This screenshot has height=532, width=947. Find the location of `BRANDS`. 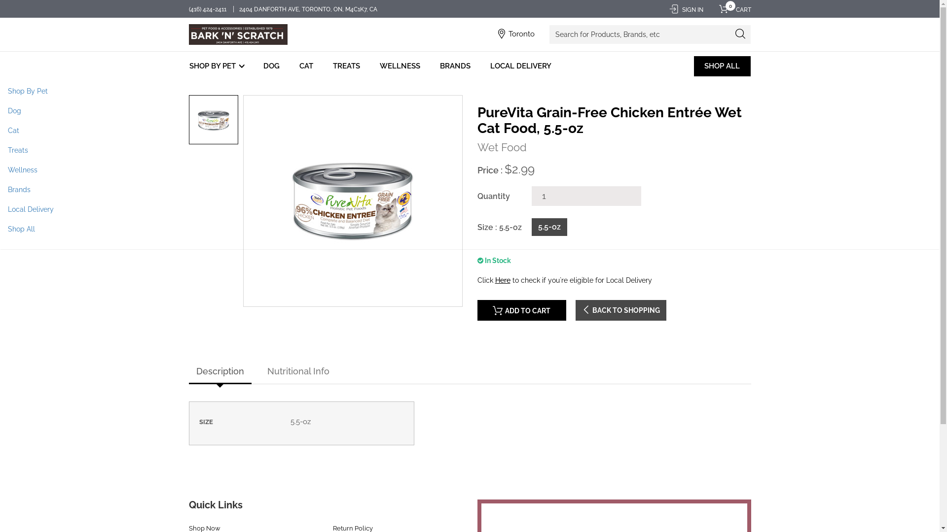

BRANDS is located at coordinates (455, 66).